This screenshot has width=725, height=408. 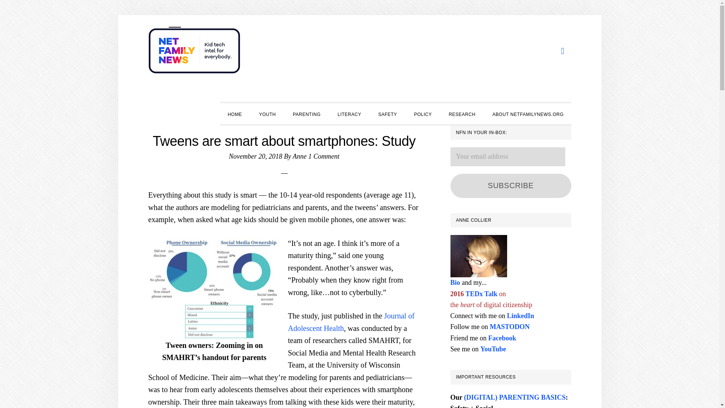 I want to click on YOUTH, so click(x=267, y=114).